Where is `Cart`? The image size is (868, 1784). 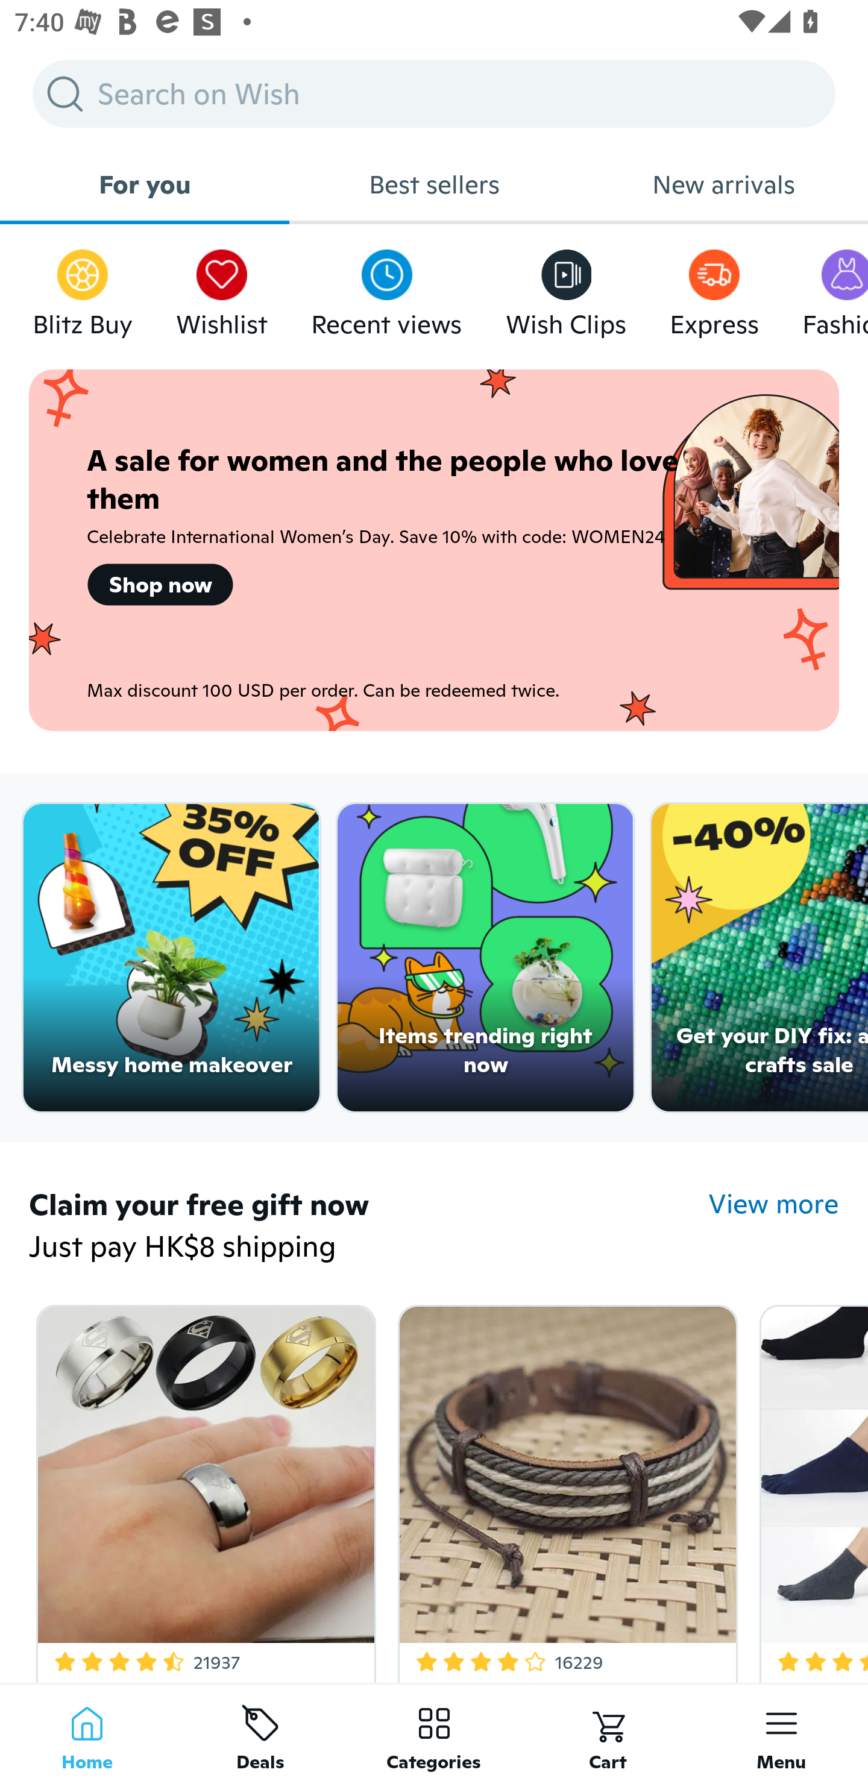
Cart is located at coordinates (608, 1733).